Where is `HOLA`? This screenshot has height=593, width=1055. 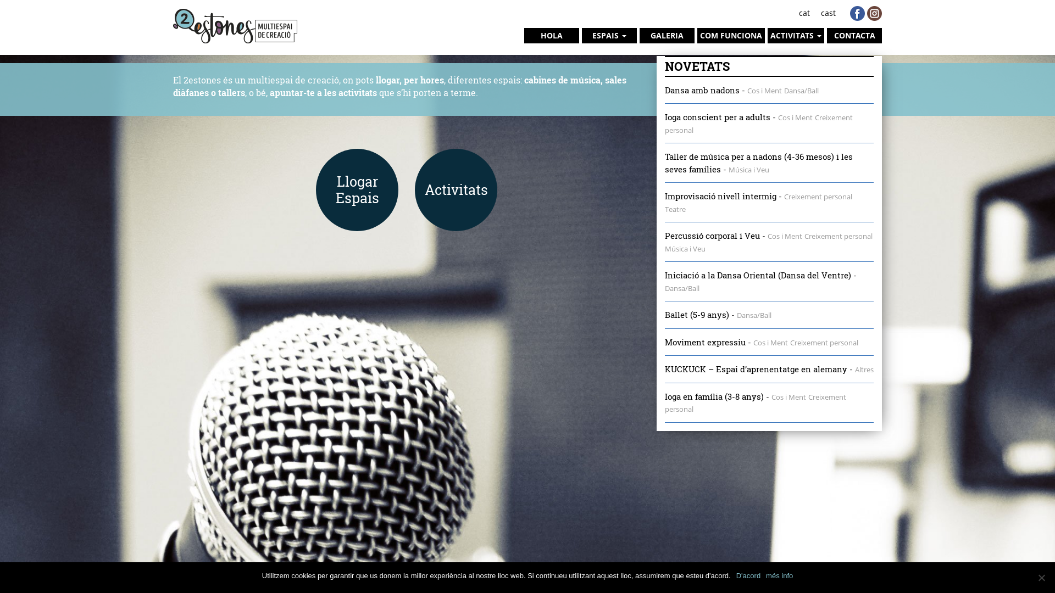
HOLA is located at coordinates (552, 36).